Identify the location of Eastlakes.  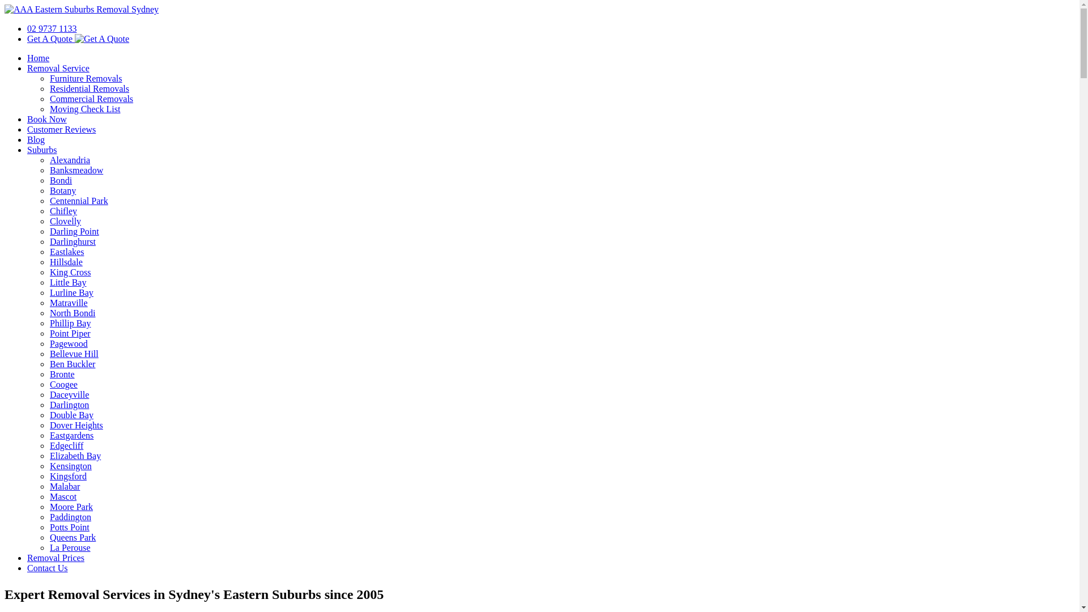
(67, 252).